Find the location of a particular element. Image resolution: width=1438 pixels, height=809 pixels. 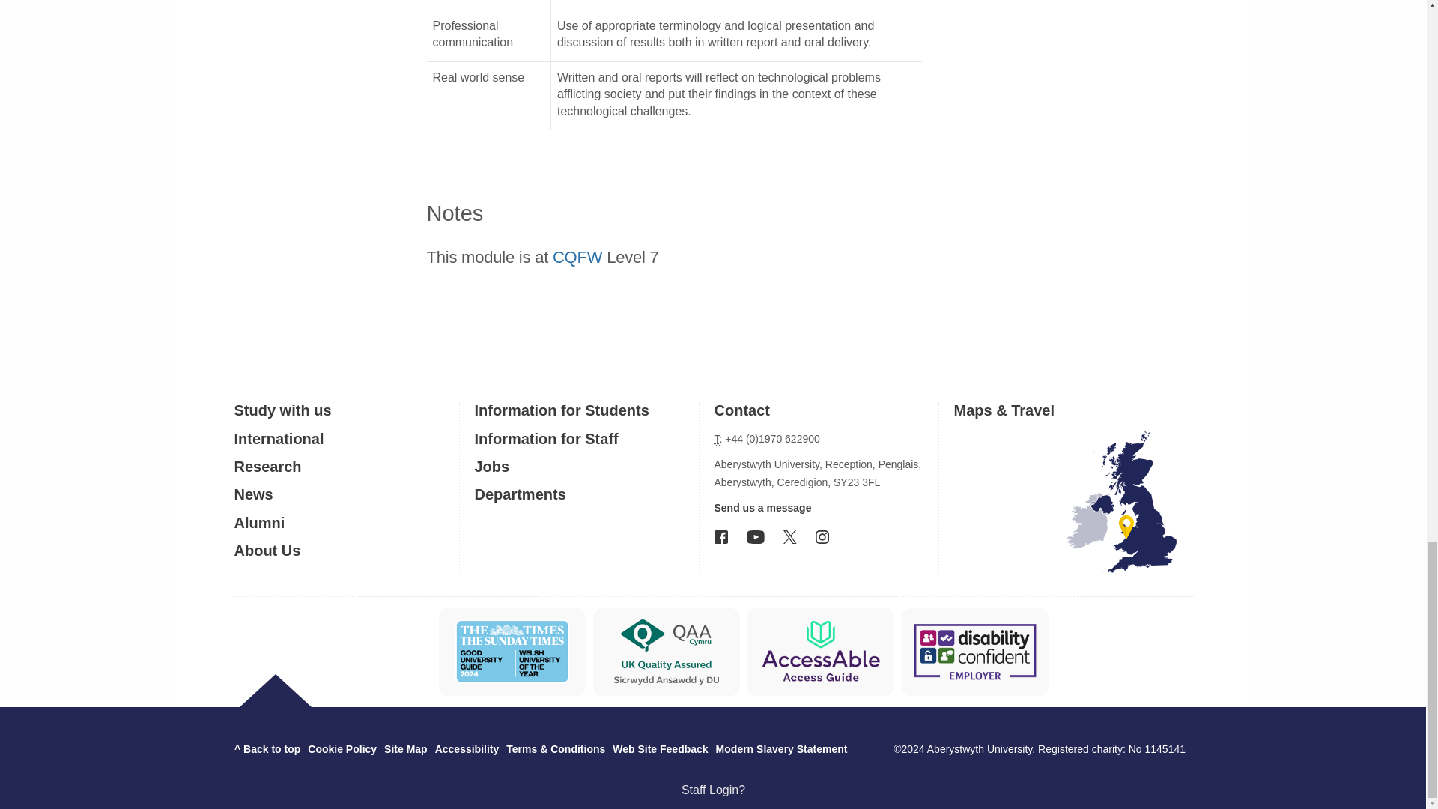

Modern Slavery Statement is located at coordinates (782, 749).